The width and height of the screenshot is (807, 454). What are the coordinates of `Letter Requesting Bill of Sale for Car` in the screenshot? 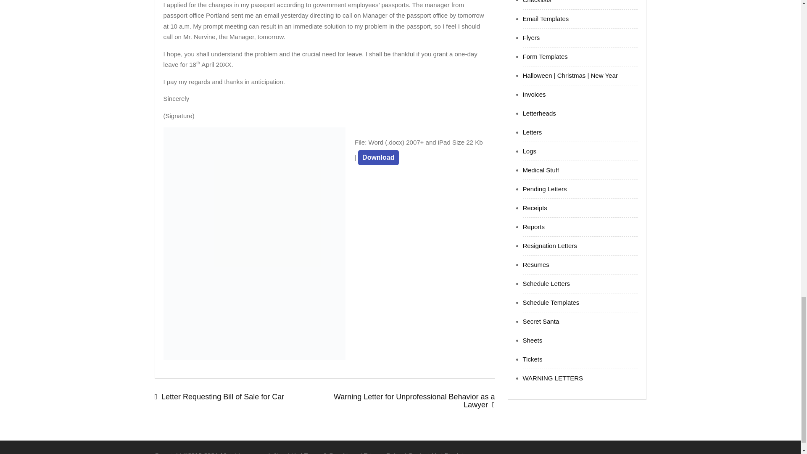 It's located at (240, 397).